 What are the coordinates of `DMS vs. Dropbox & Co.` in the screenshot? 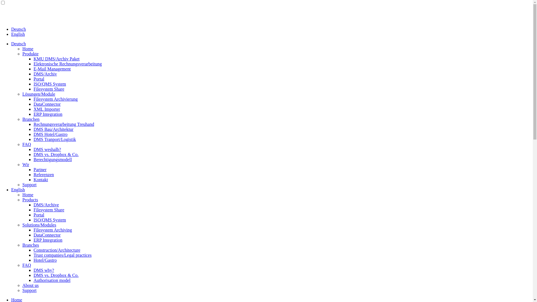 It's located at (56, 154).